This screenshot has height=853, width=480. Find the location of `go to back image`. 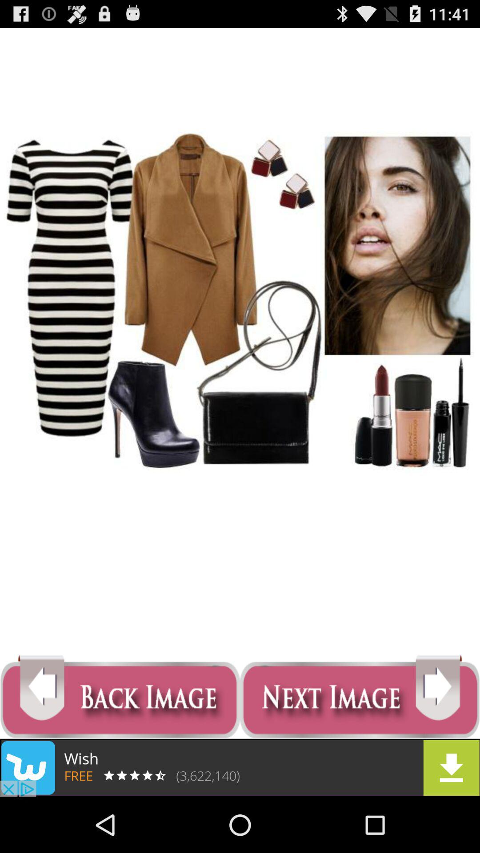

go to back image is located at coordinates (120, 697).